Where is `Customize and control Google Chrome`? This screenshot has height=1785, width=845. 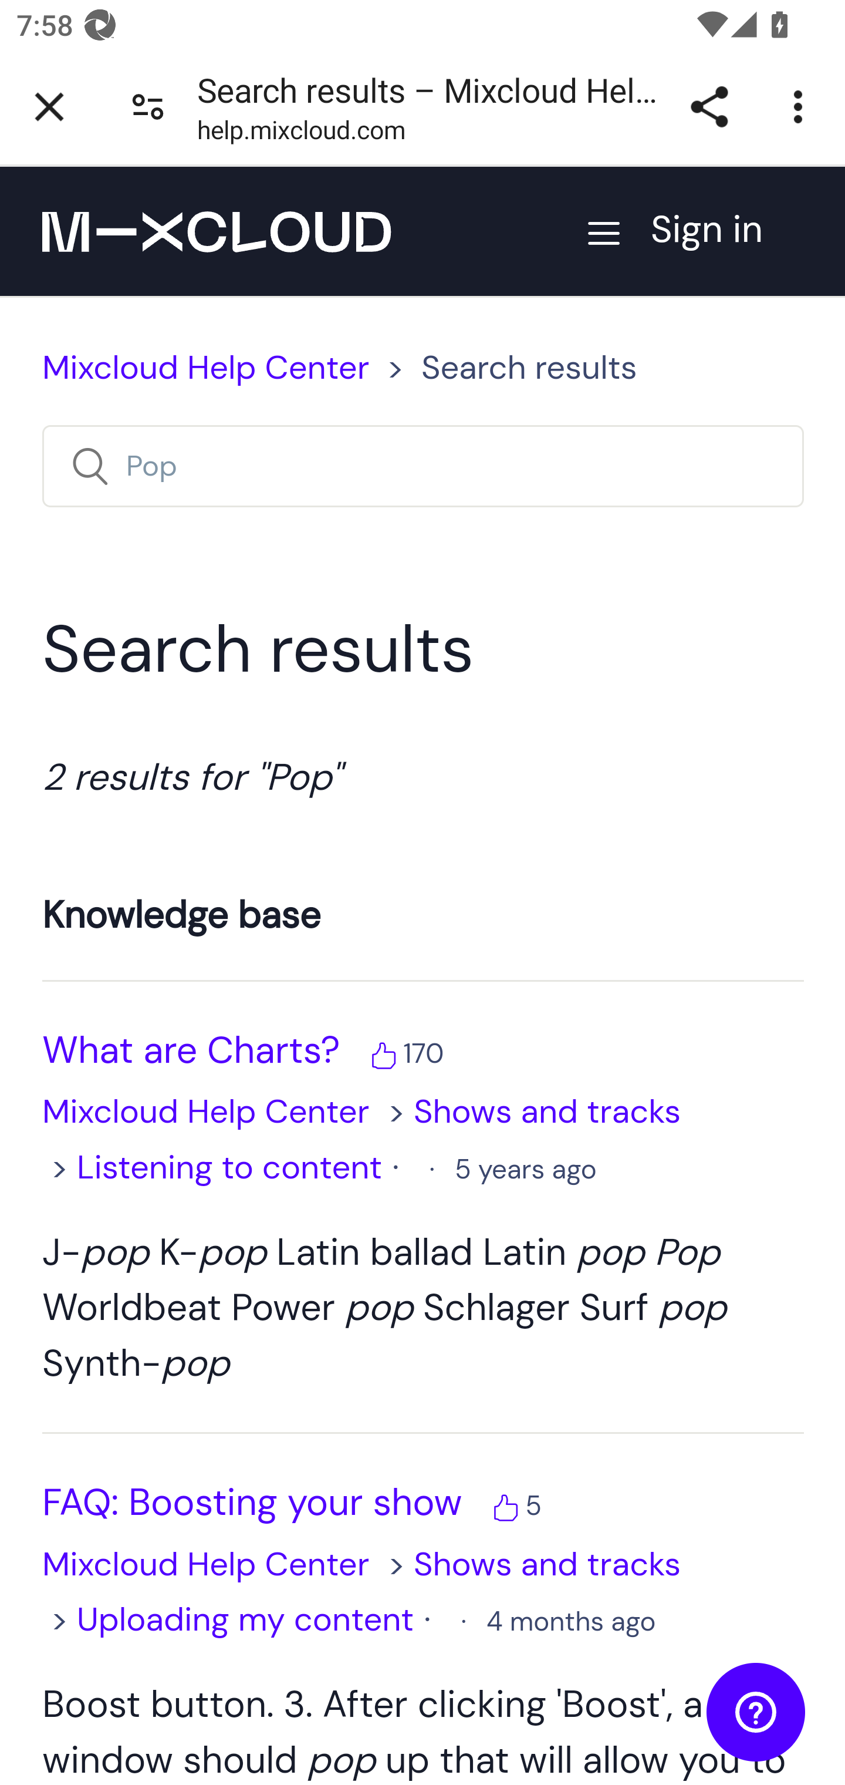 Customize and control Google Chrome is located at coordinates (802, 107).